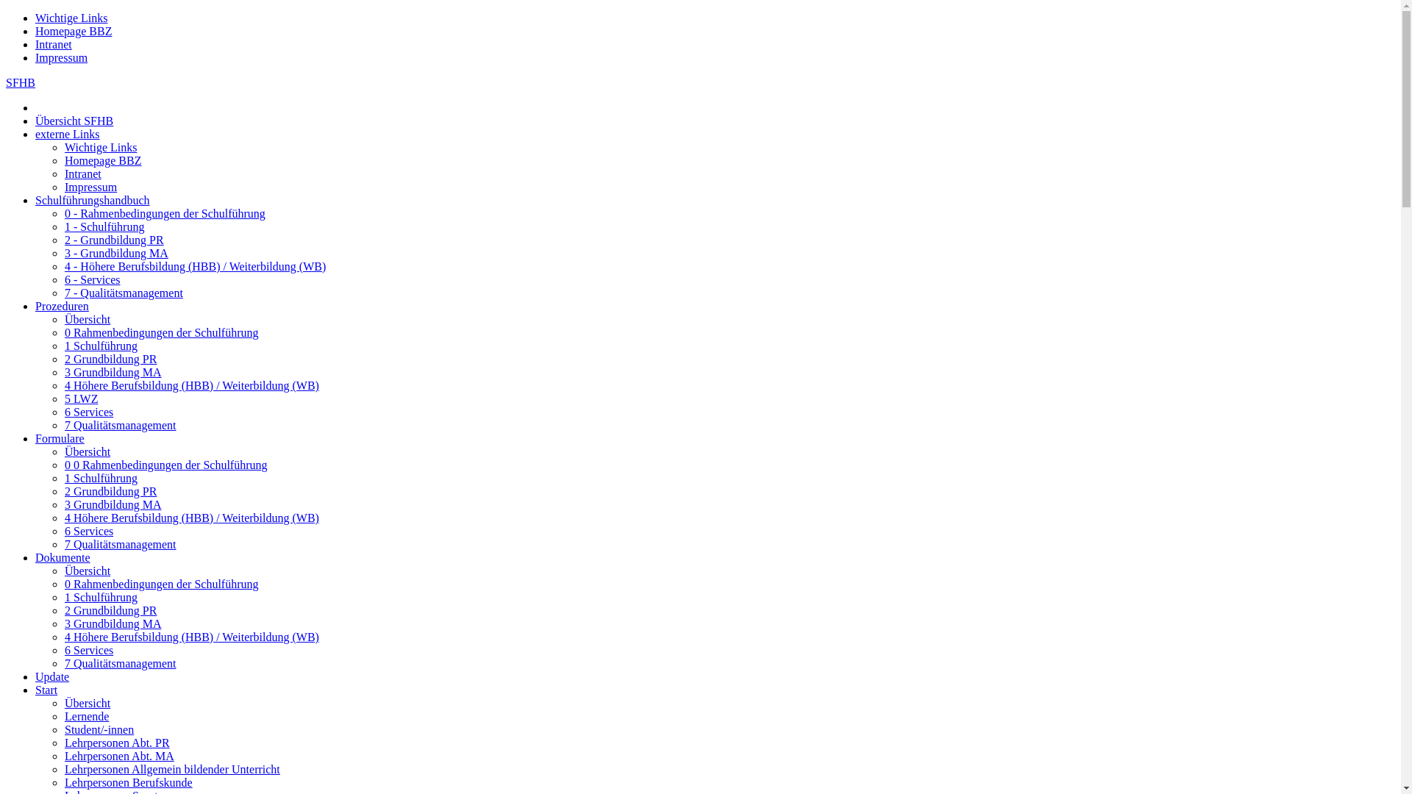 The width and height of the screenshot is (1412, 794). Describe the element at coordinates (54, 44) in the screenshot. I see `Intranet` at that location.